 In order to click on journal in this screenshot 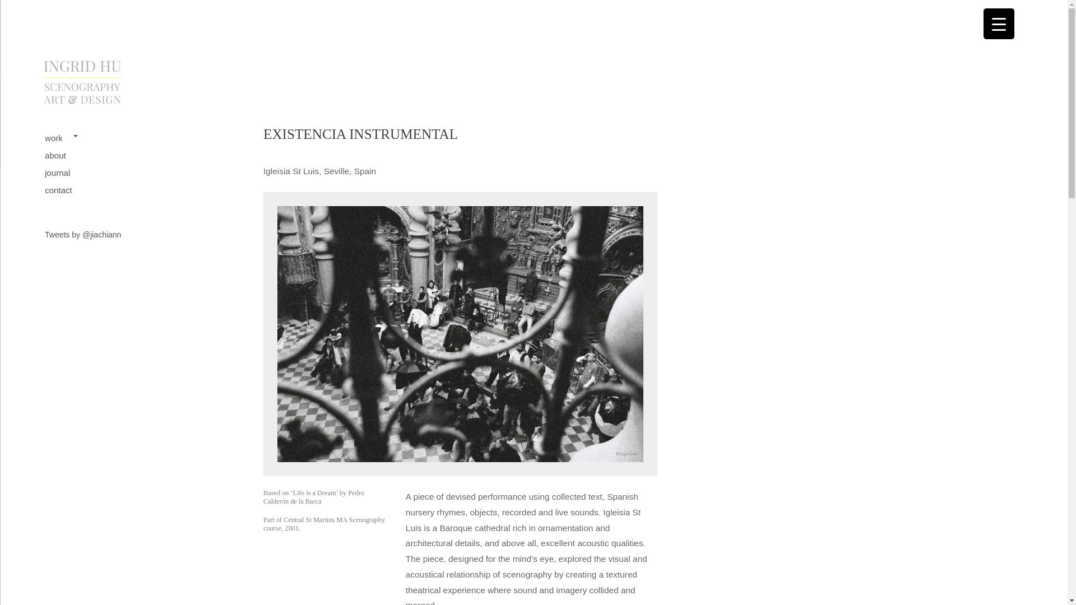, I will do `click(64, 173)`.